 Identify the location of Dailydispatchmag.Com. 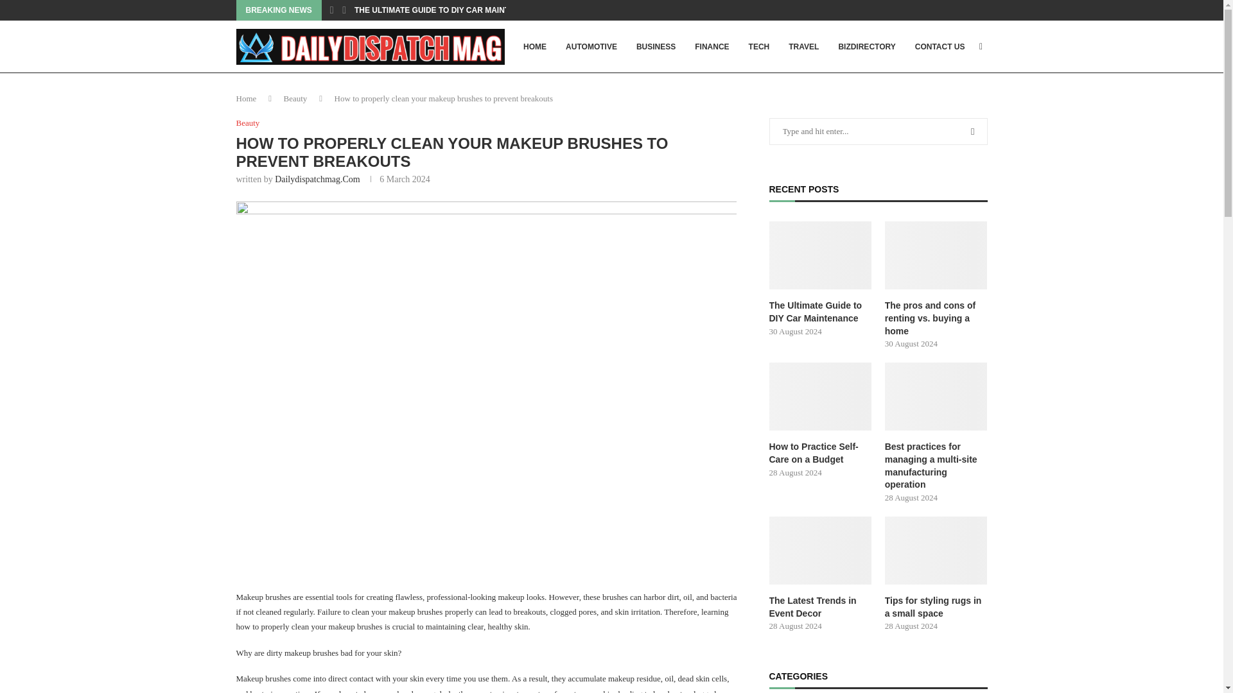
(317, 180).